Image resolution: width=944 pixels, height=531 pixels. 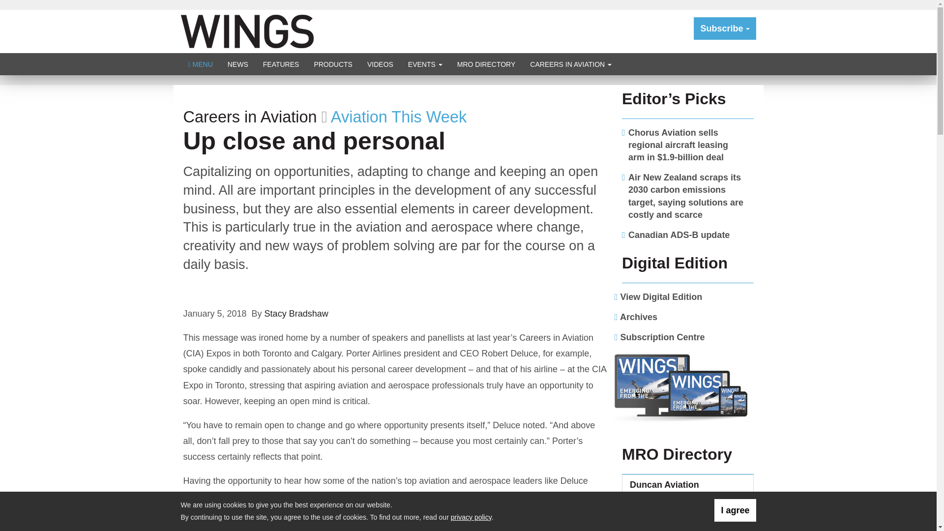 What do you see at coordinates (201, 64) in the screenshot?
I see `Click to show site navigation` at bounding box center [201, 64].